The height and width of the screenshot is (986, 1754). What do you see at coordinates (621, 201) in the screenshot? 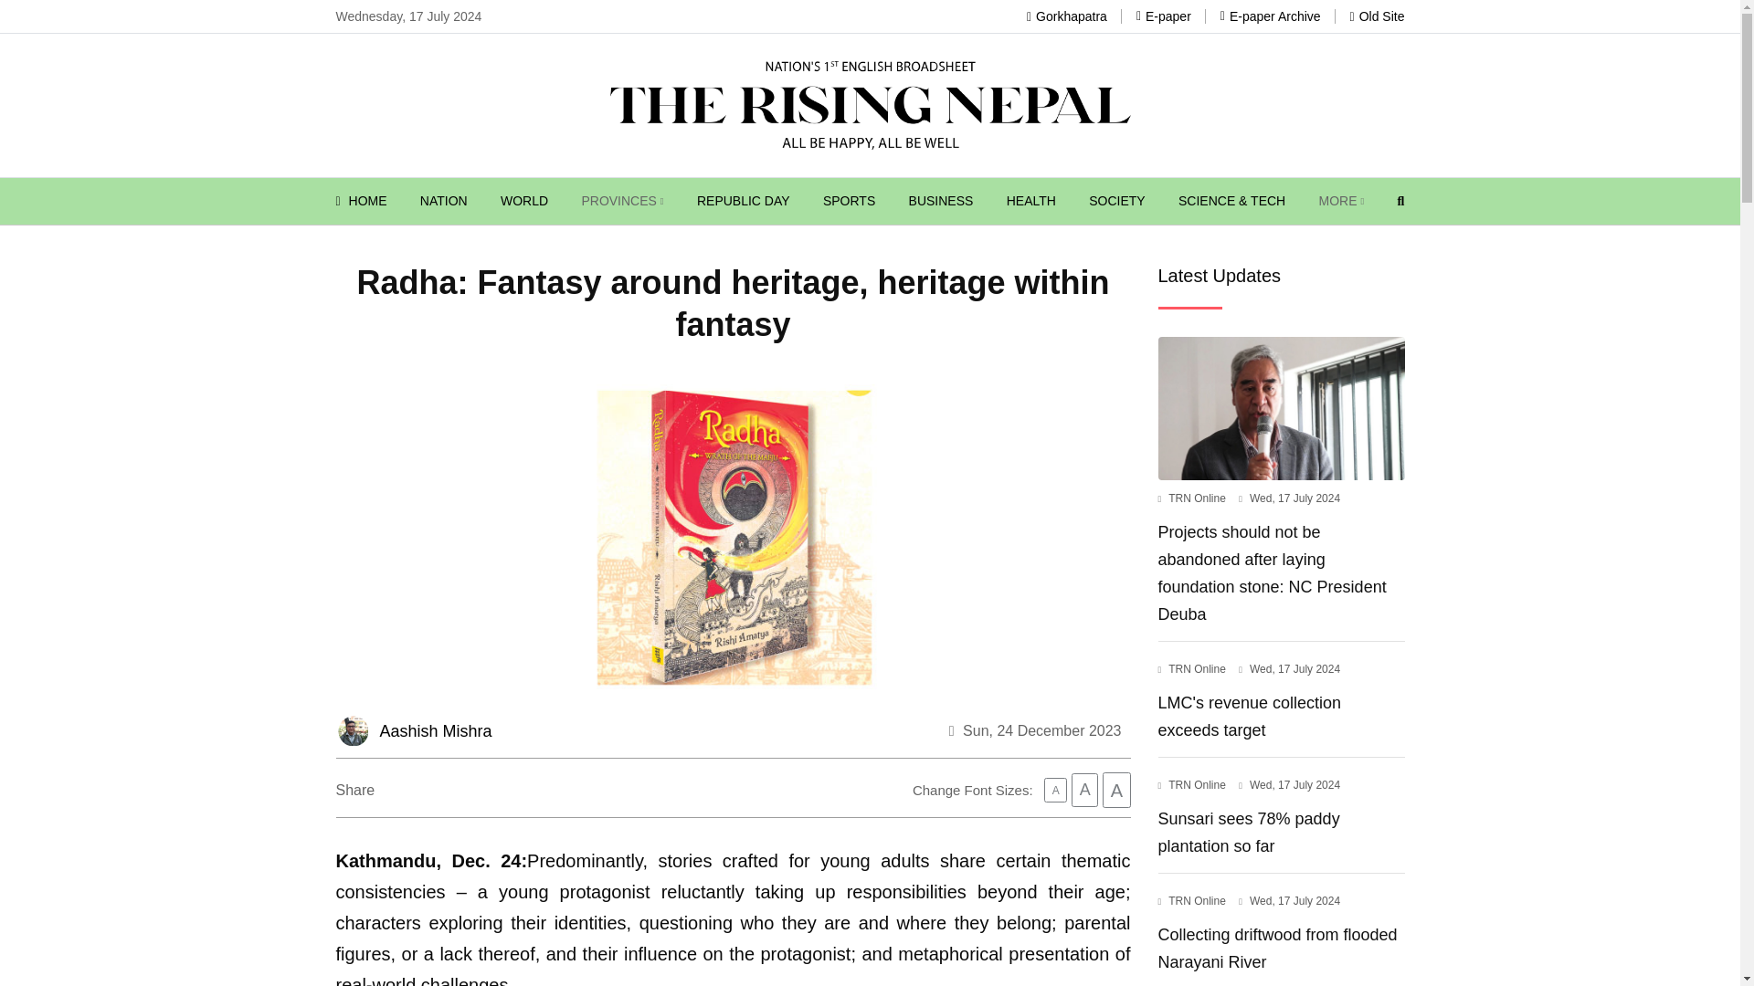
I see `PROVINCES` at bounding box center [621, 201].